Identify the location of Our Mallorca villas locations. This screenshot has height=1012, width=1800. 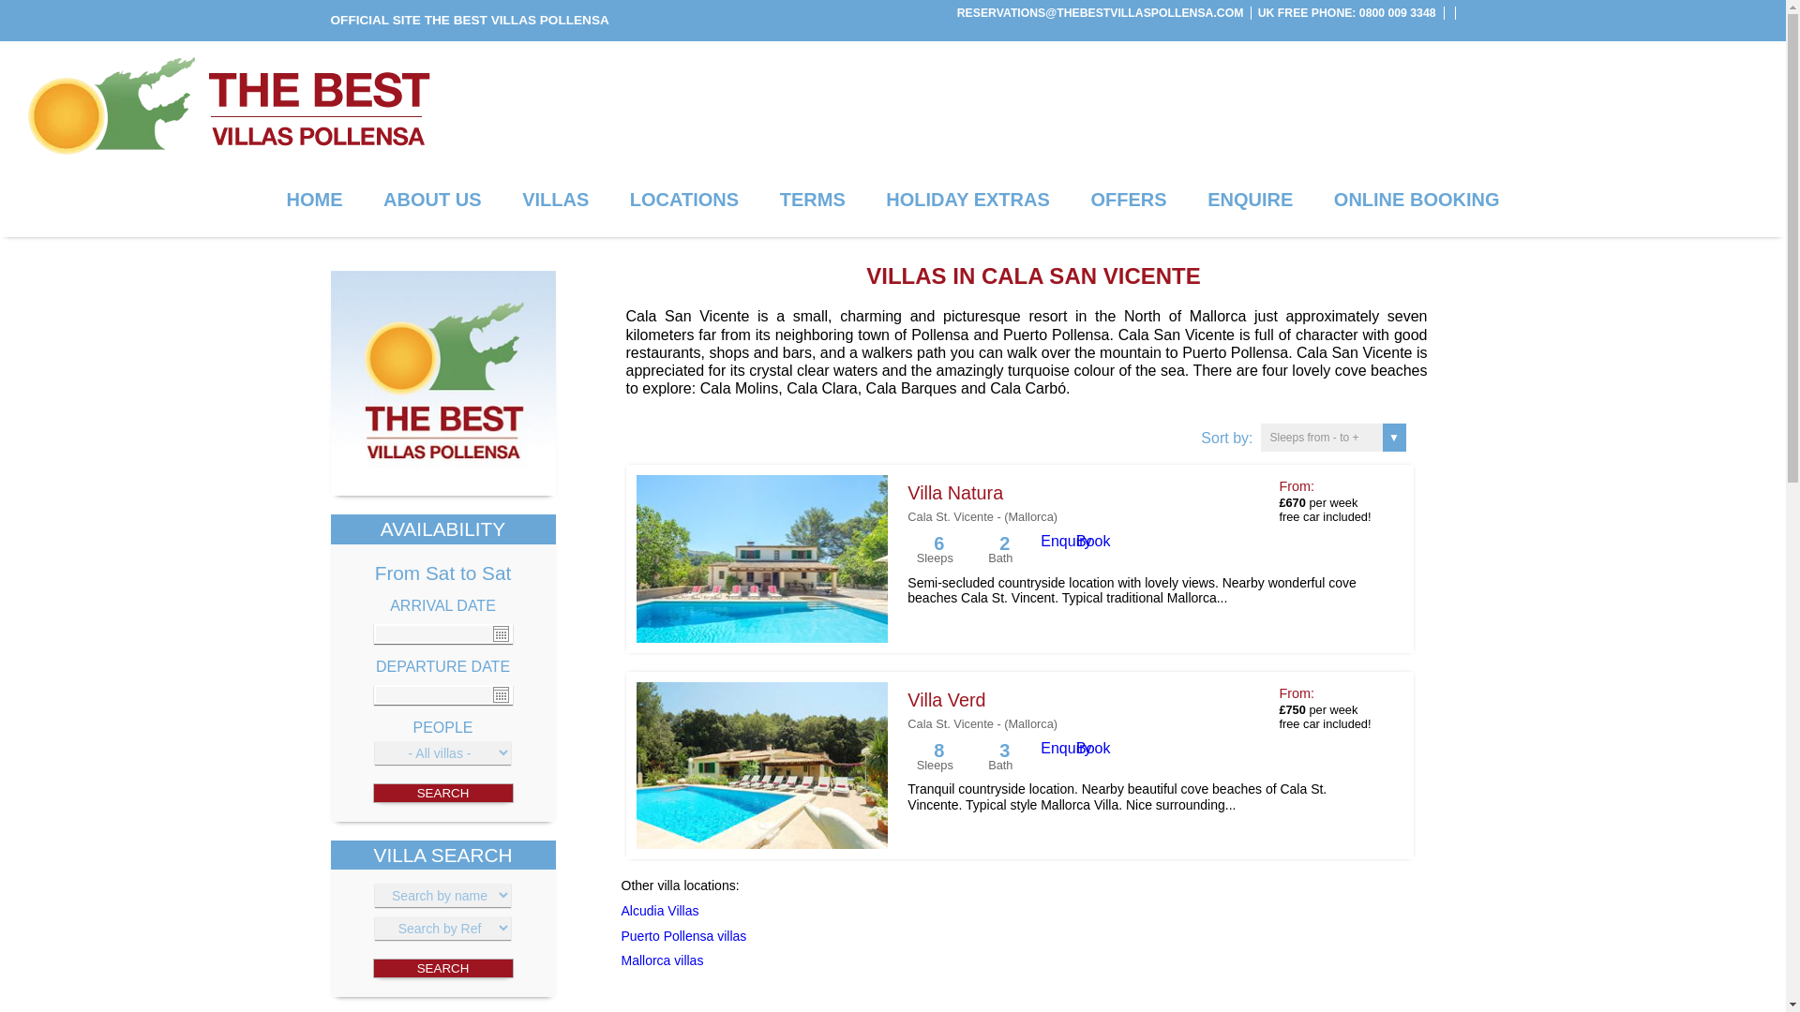
(683, 200).